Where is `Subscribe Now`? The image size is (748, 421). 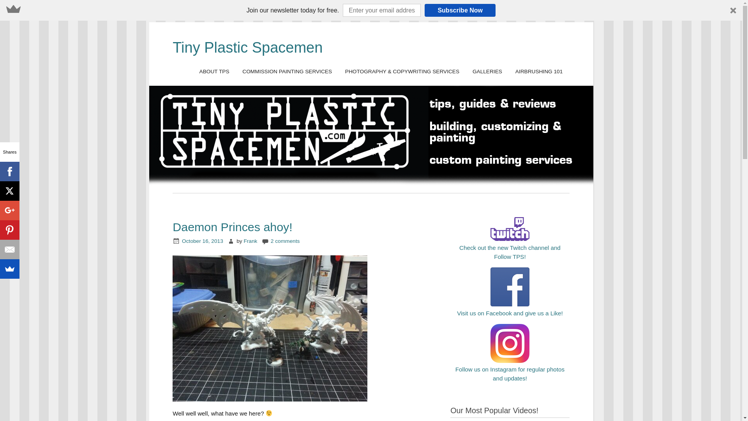
Subscribe Now is located at coordinates (460, 10).